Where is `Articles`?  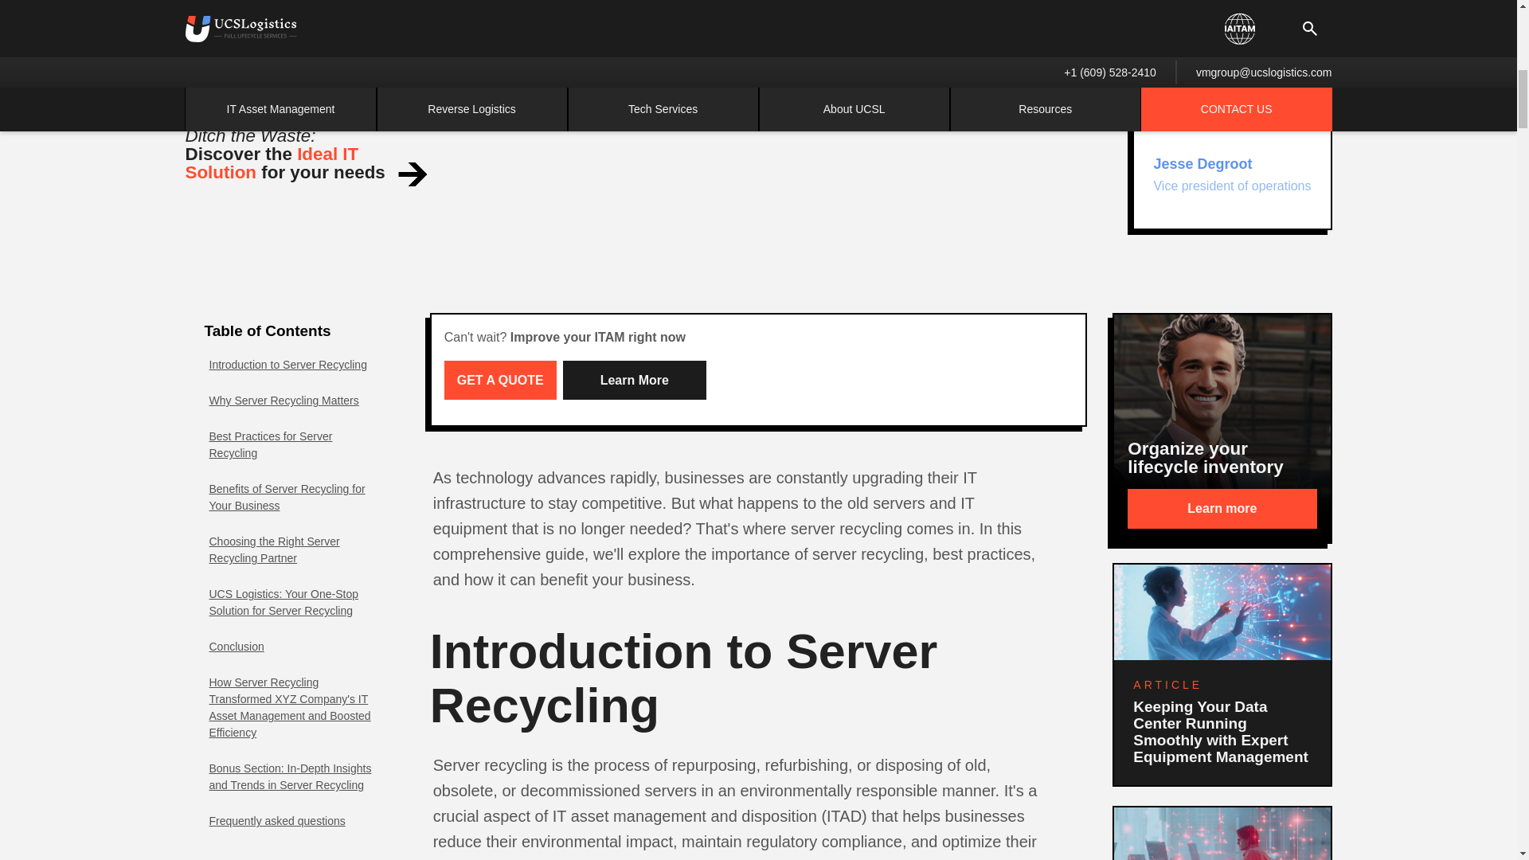 Articles is located at coordinates (261, 65).